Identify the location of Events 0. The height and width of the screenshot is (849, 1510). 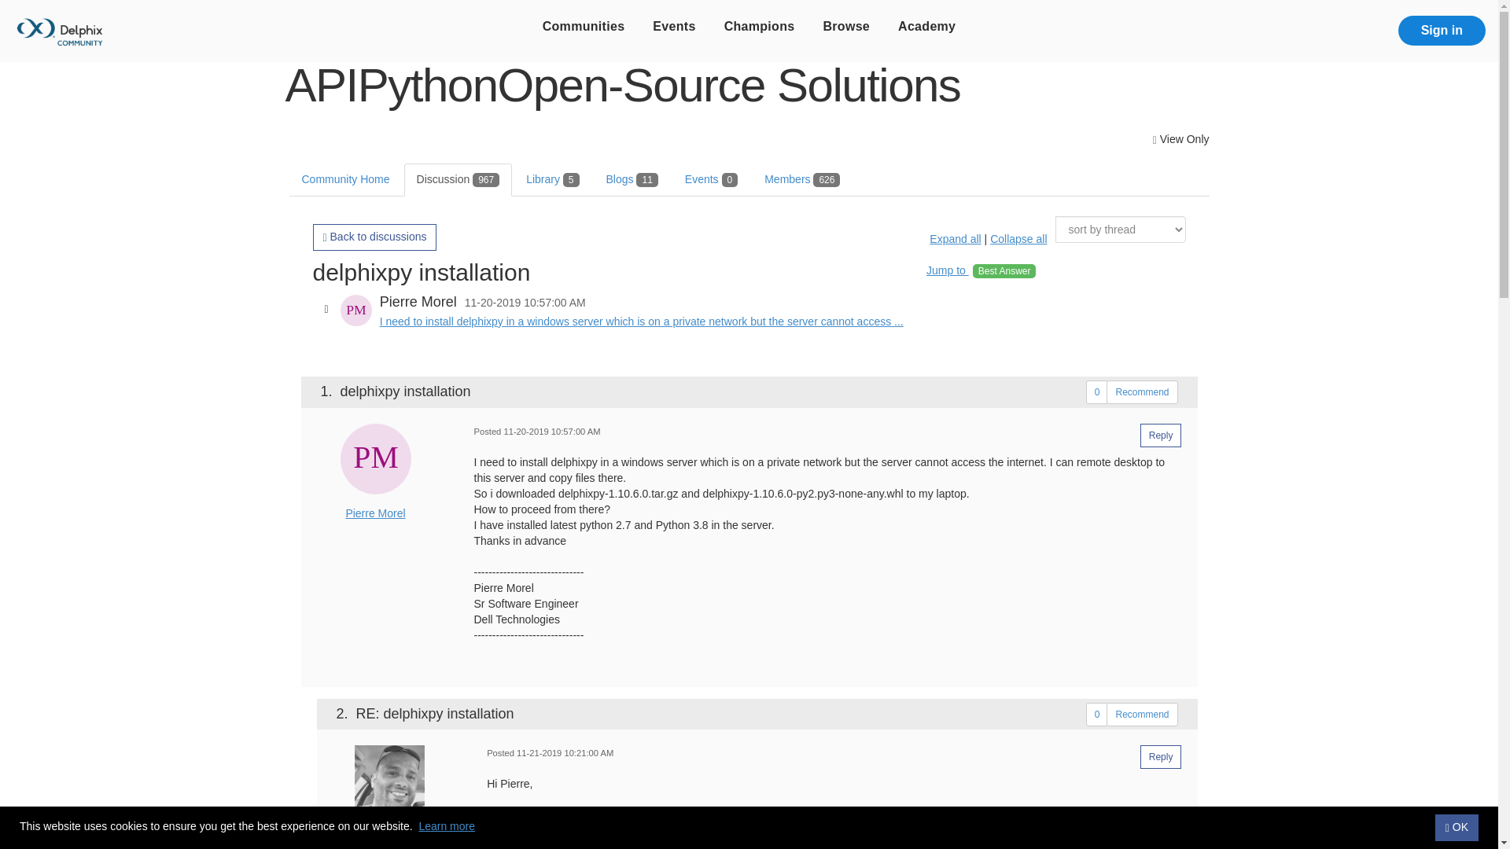
(711, 179).